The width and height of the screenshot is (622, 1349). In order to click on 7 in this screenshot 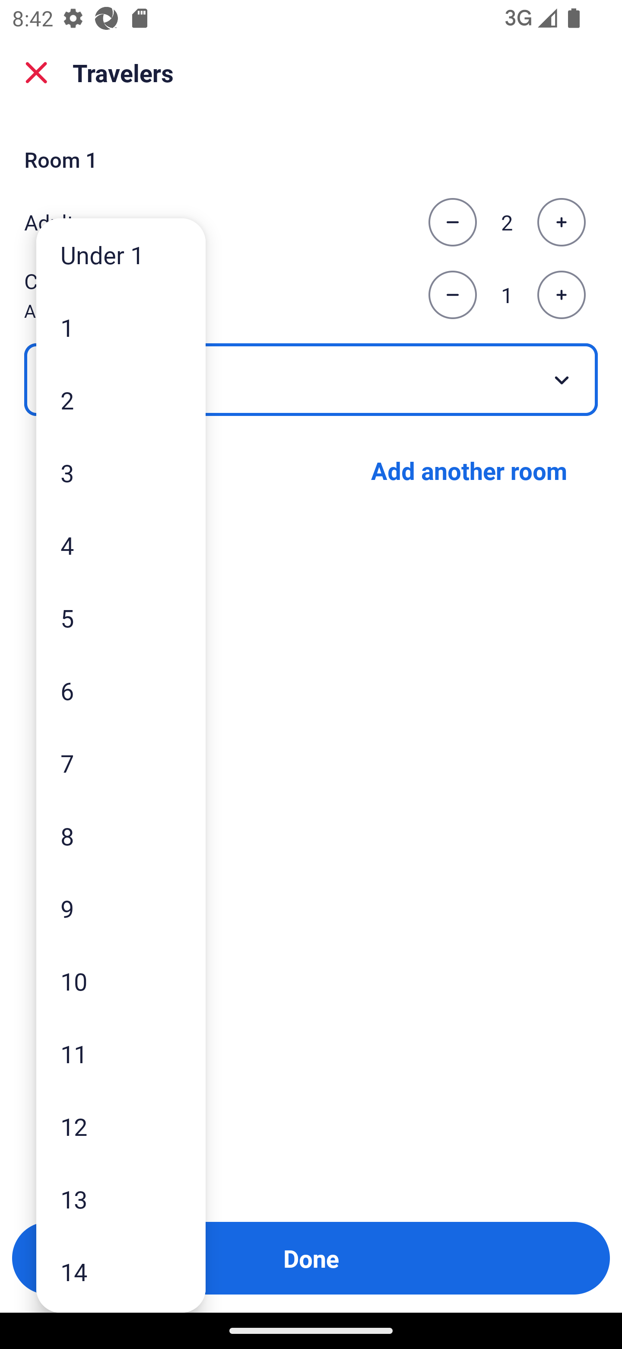, I will do `click(121, 764)`.